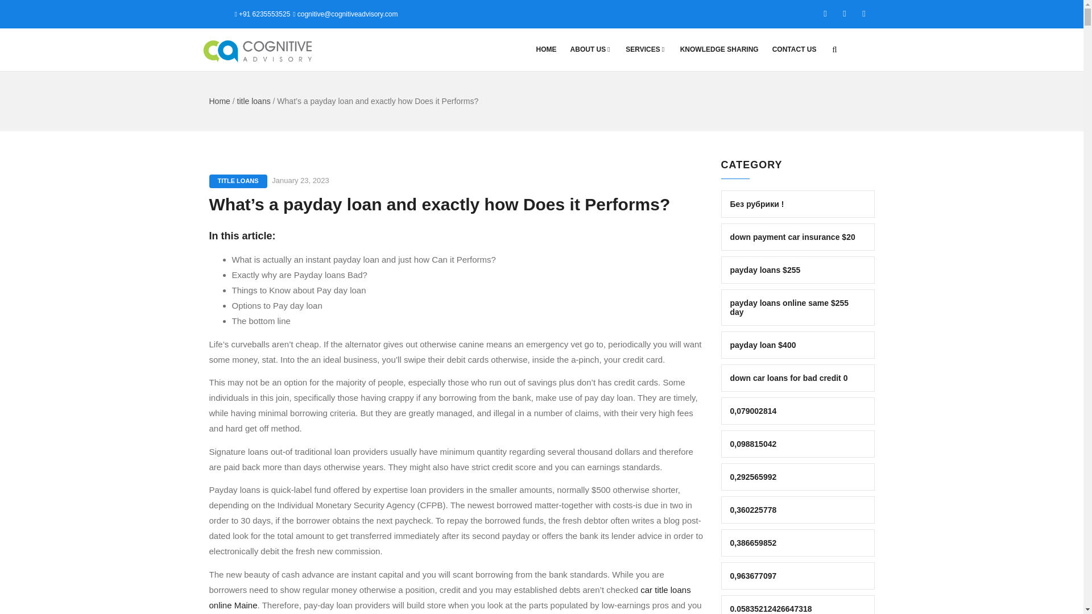 This screenshot has height=614, width=1092. Describe the element at coordinates (646, 49) in the screenshot. I see `SERVICES` at that location.